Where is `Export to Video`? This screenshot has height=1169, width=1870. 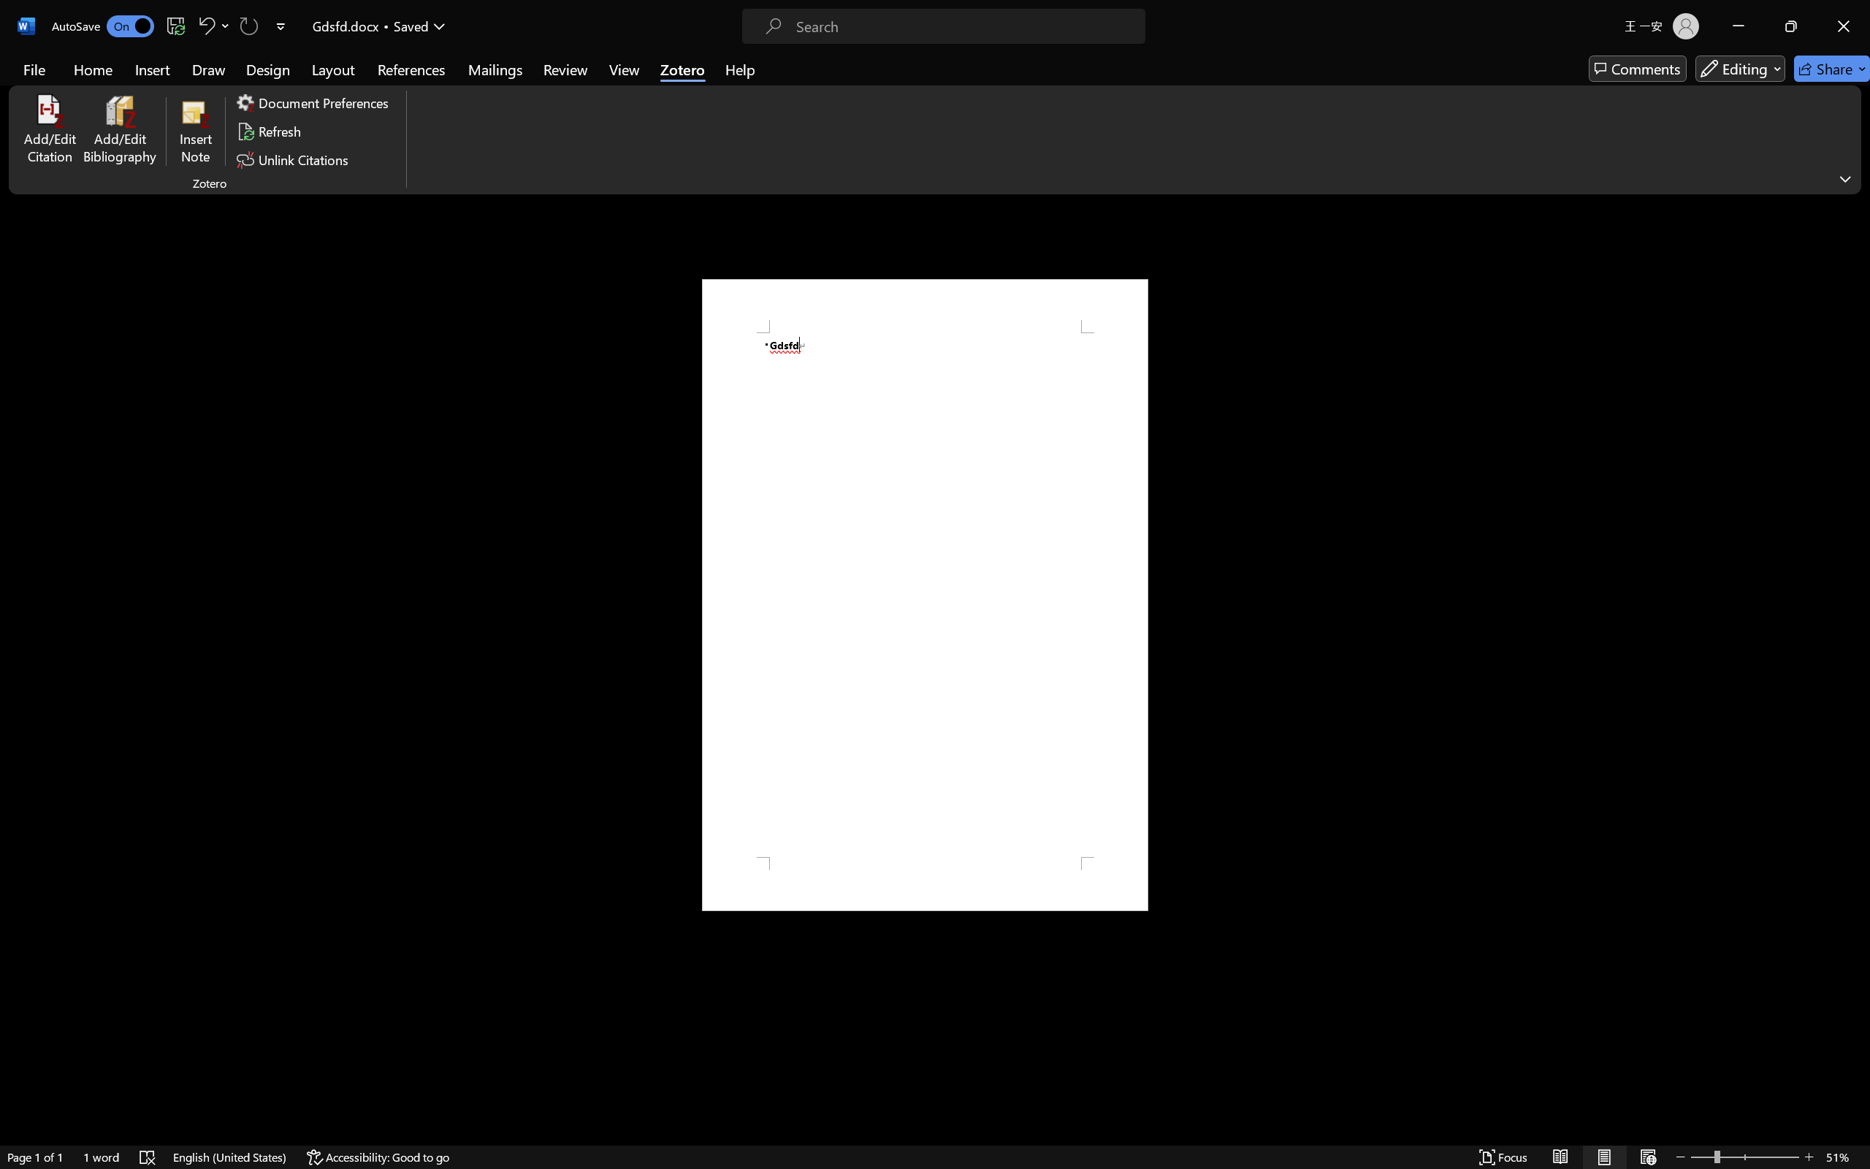
Export to Video is located at coordinates (427, 84).